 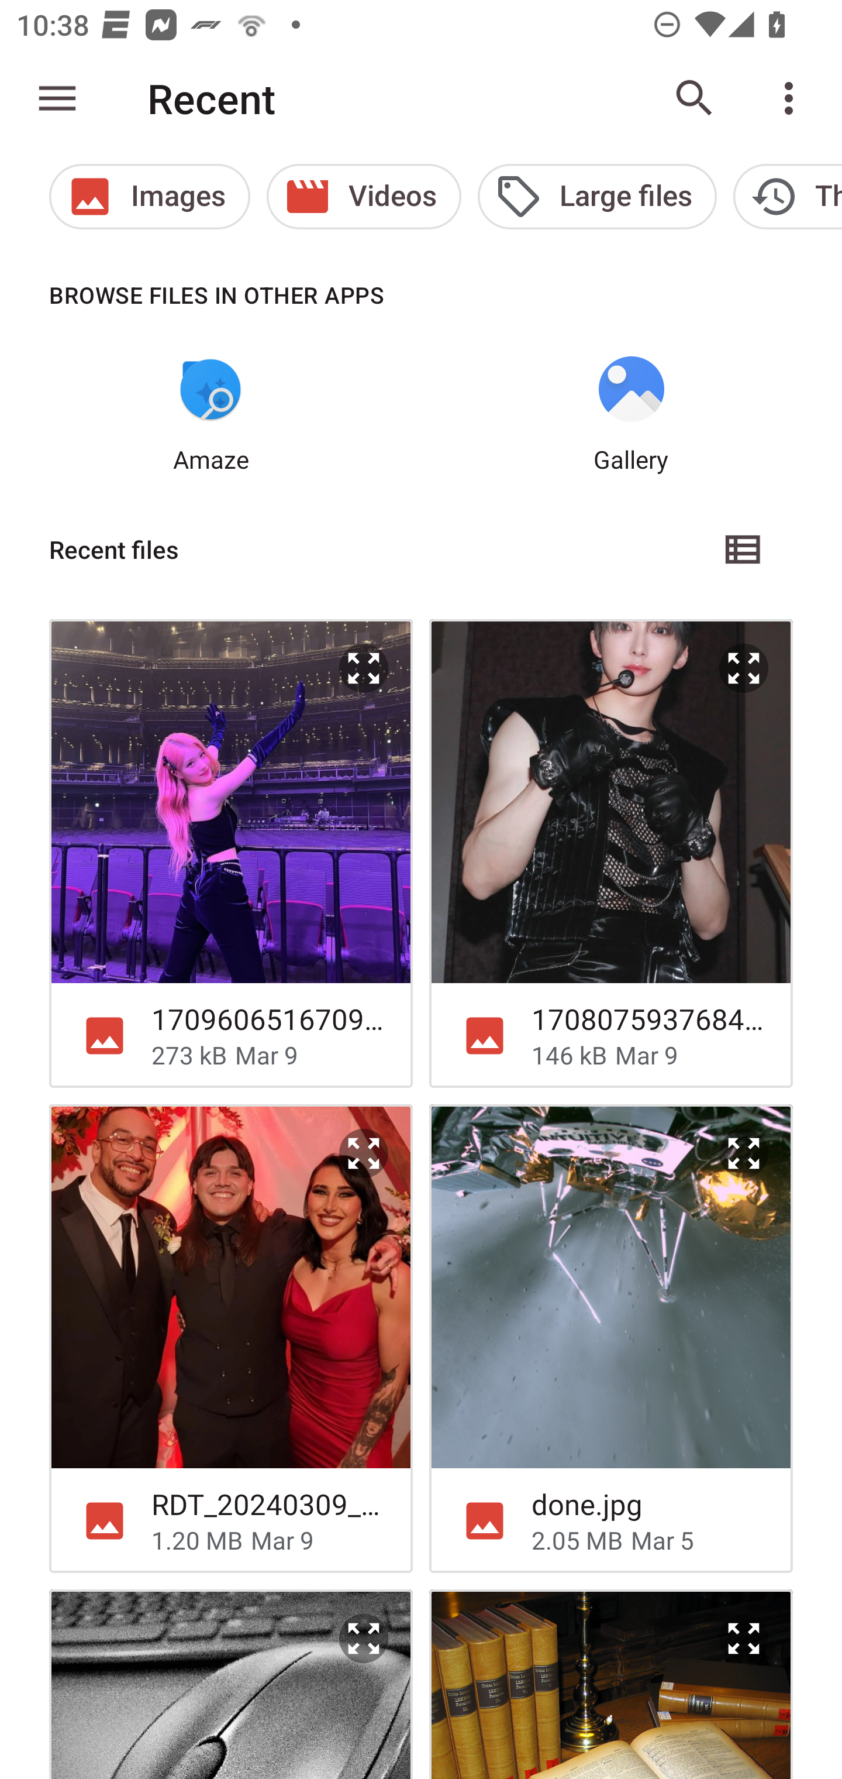 I want to click on Images, so click(x=149, y=197).